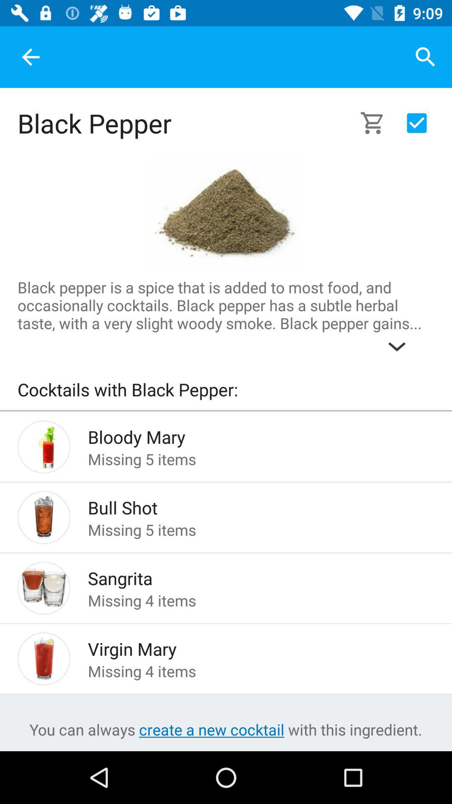 The image size is (452, 804). Describe the element at coordinates (425, 57) in the screenshot. I see `select the search icon` at that location.